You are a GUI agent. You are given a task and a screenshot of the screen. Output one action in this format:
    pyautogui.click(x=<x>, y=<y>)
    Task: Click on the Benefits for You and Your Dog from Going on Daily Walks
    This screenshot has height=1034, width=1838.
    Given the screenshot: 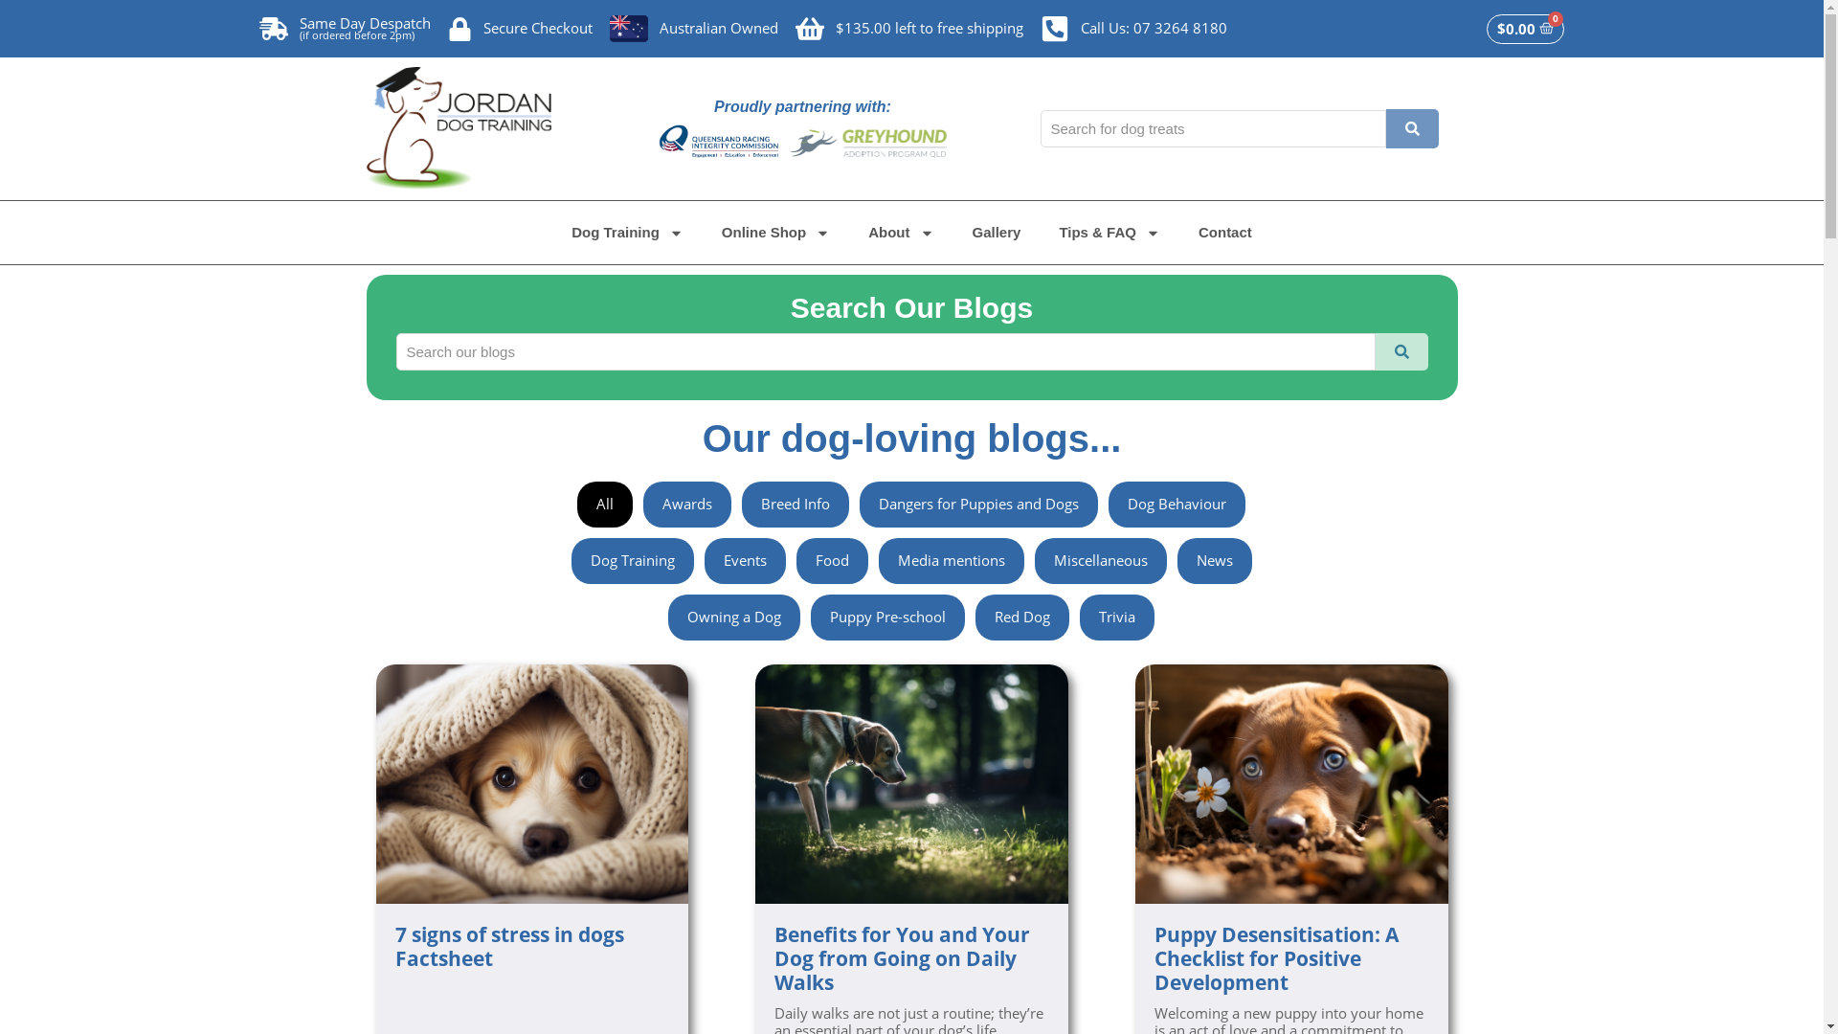 What is the action you would take?
    pyautogui.click(x=911, y=959)
    